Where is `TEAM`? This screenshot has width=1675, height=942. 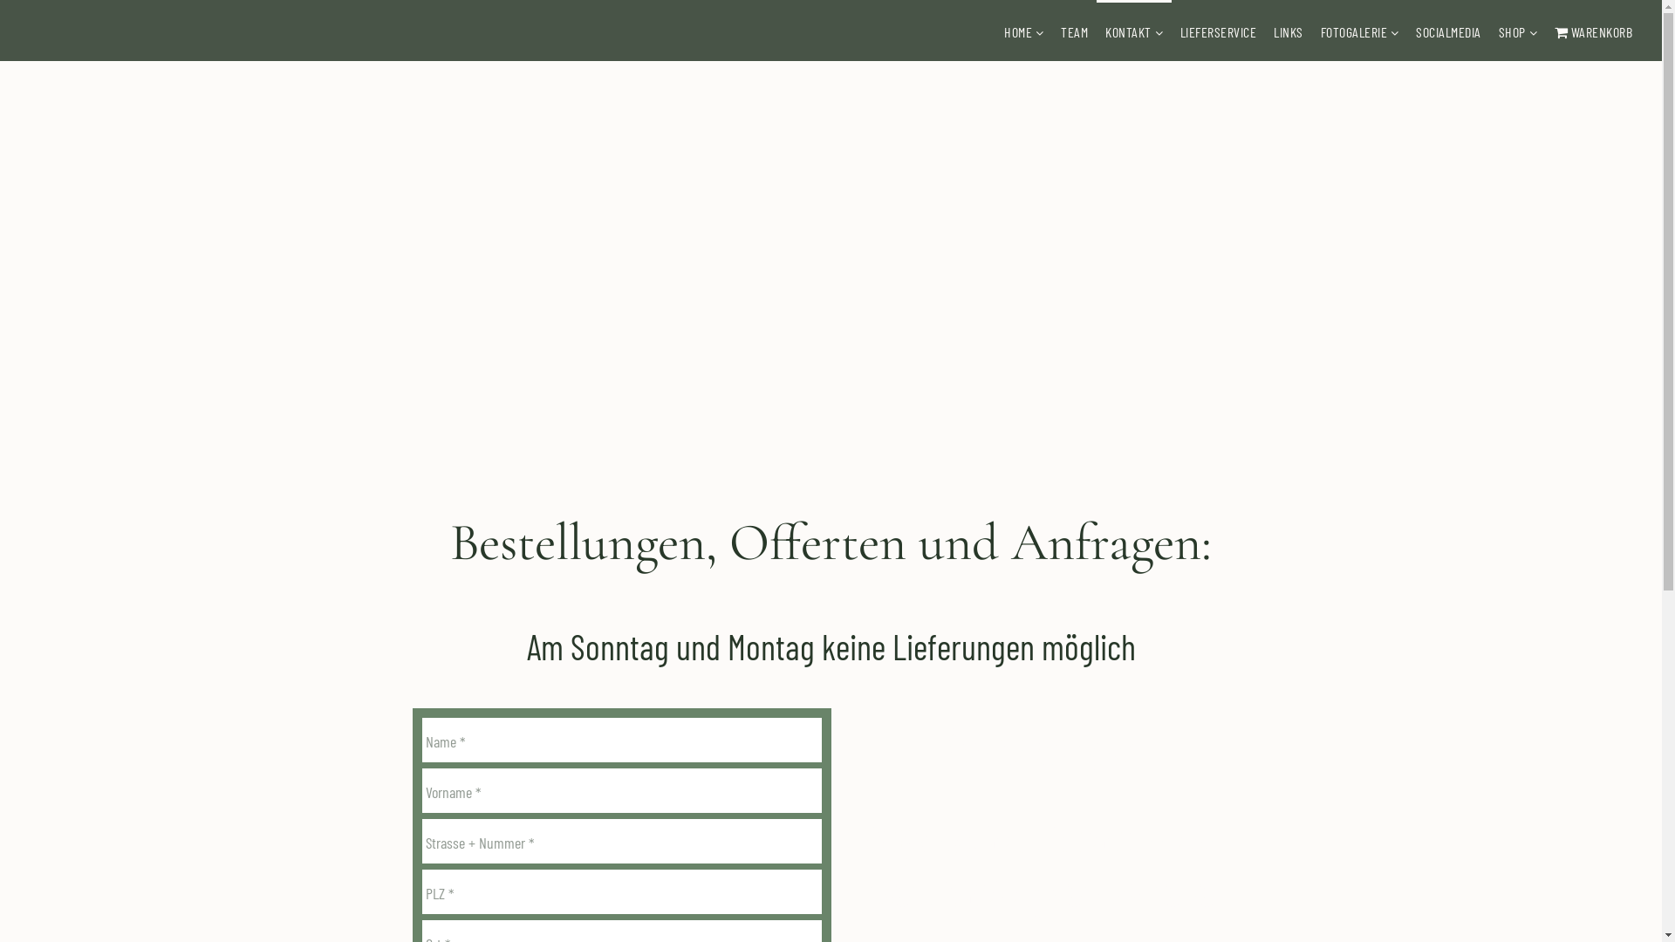 TEAM is located at coordinates (1075, 31).